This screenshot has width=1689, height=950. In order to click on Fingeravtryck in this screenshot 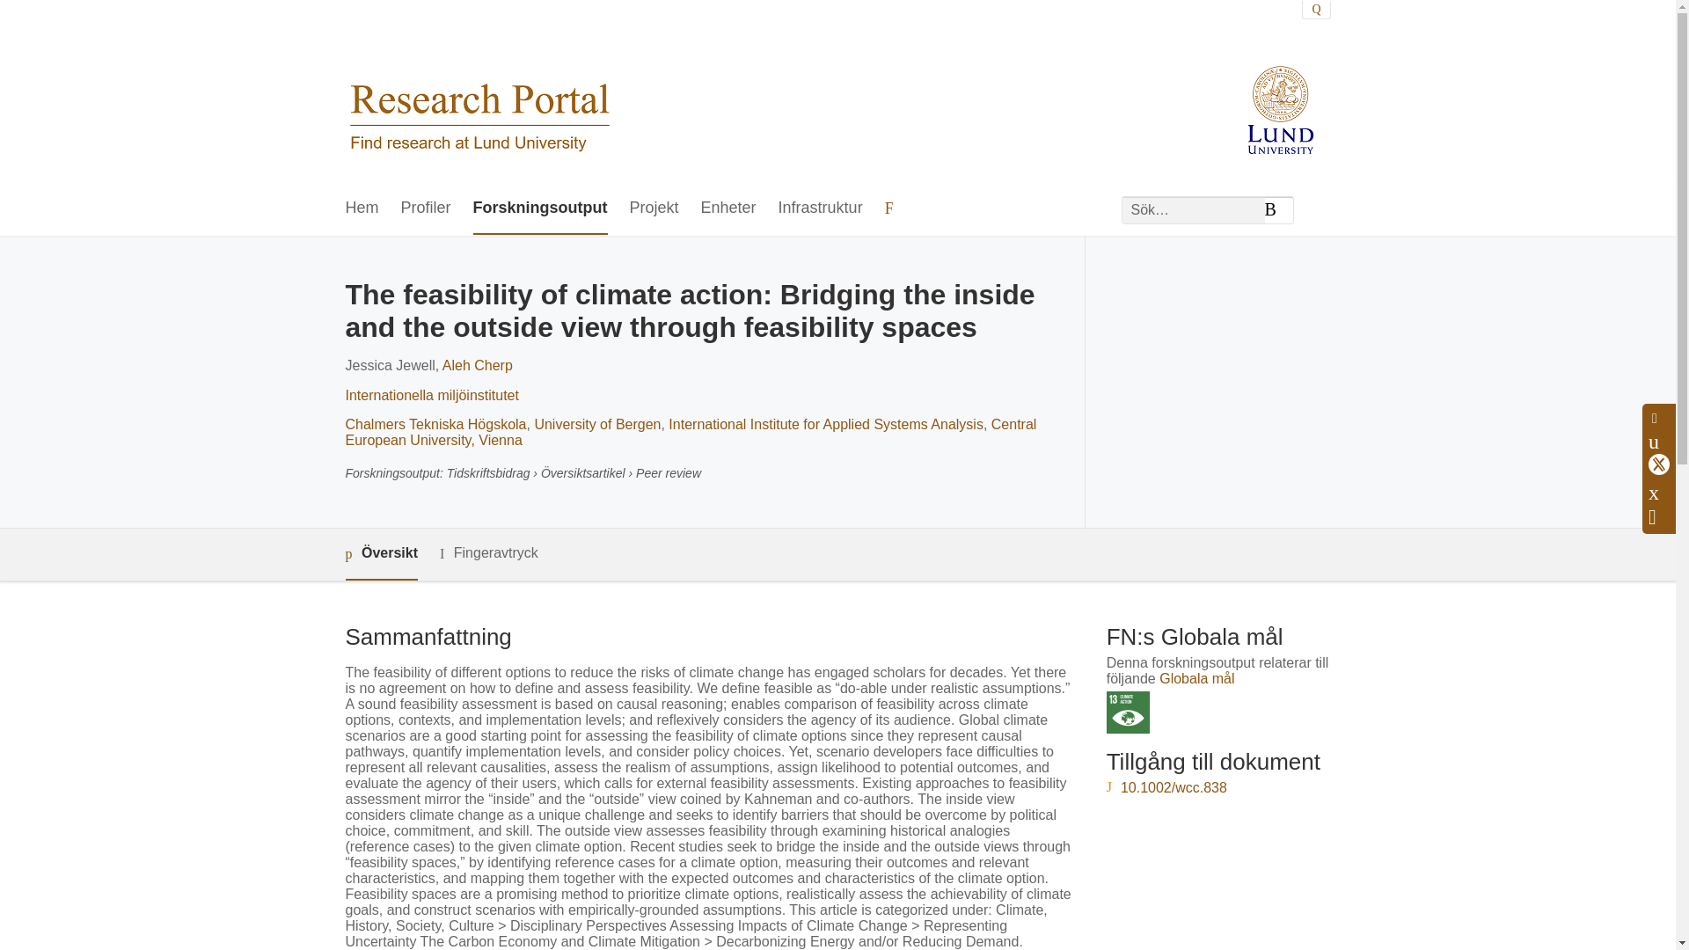, I will do `click(489, 552)`.